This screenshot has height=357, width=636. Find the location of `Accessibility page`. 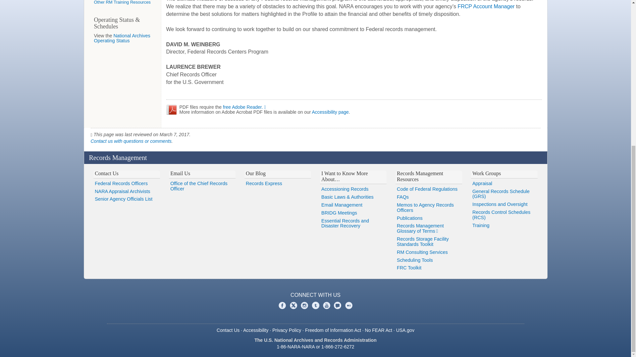

Accessibility page is located at coordinates (330, 112).